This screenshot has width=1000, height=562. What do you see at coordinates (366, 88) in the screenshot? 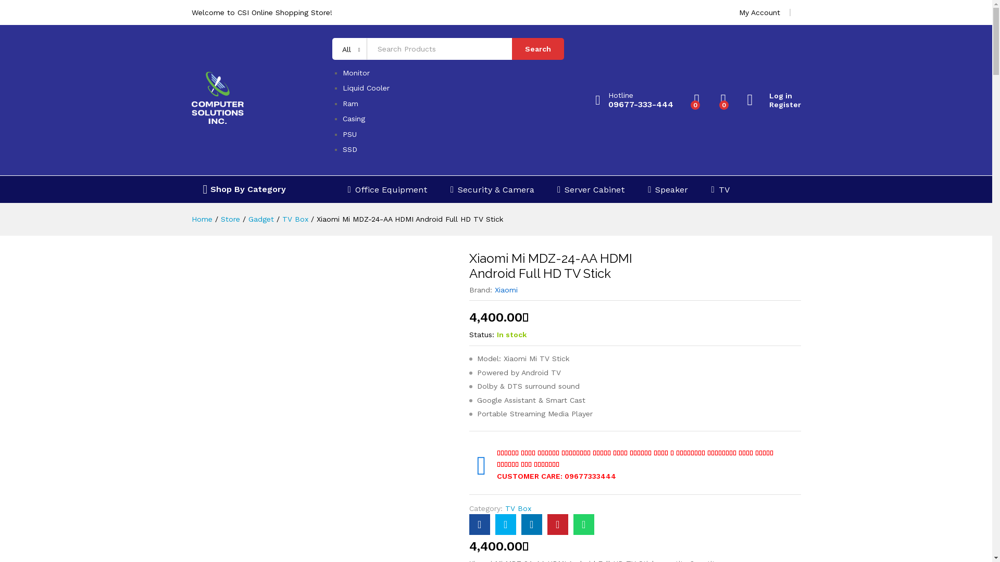
I see `Liquid Cooler` at bounding box center [366, 88].